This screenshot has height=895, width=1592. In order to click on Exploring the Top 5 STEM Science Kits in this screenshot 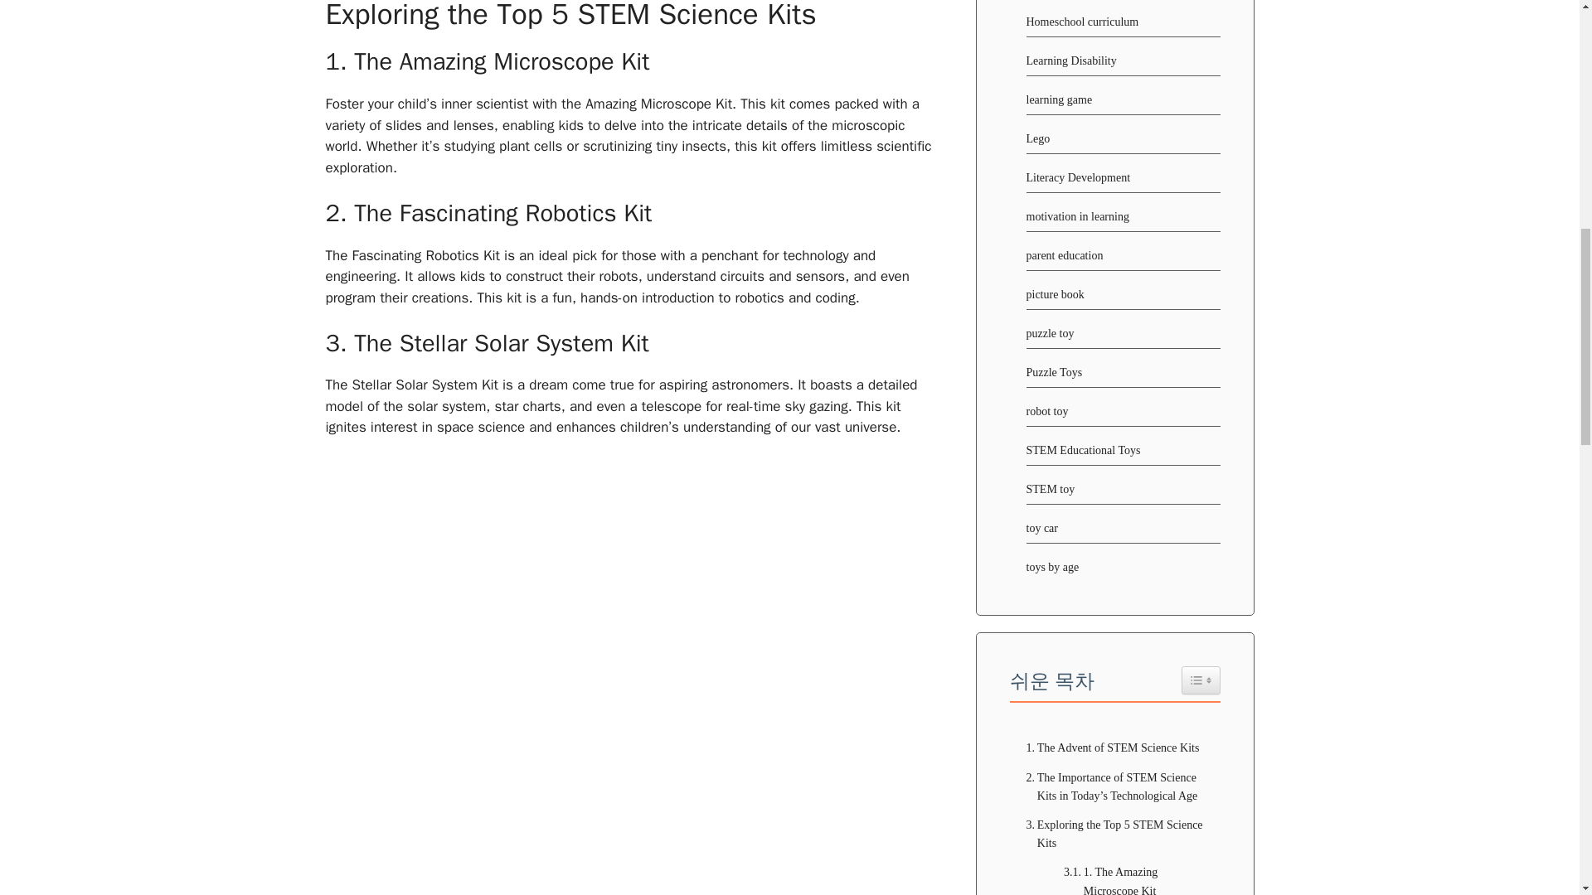, I will do `click(1114, 835)`.